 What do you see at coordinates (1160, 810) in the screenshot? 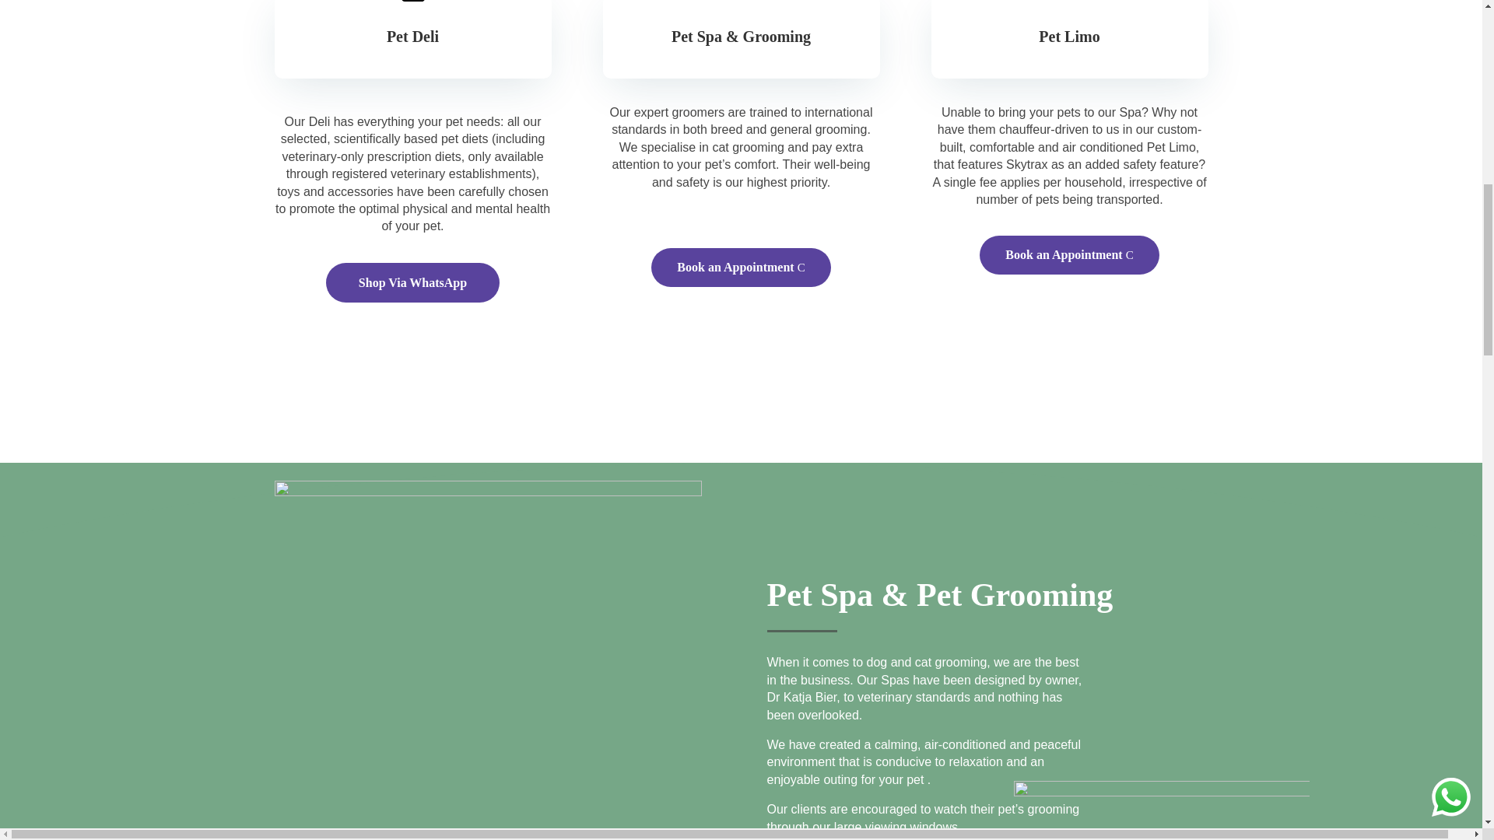
I see `we-love-cats-at-pet-grooming` at bounding box center [1160, 810].